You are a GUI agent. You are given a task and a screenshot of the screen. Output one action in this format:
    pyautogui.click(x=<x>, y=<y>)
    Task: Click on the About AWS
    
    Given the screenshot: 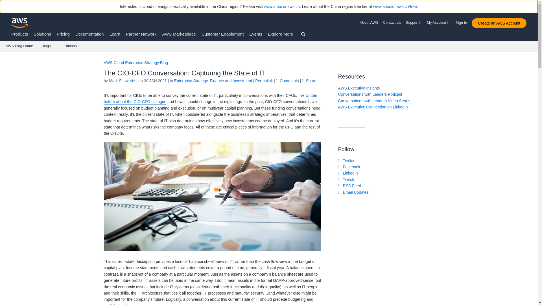 What is the action you would take?
    pyautogui.click(x=370, y=23)
    